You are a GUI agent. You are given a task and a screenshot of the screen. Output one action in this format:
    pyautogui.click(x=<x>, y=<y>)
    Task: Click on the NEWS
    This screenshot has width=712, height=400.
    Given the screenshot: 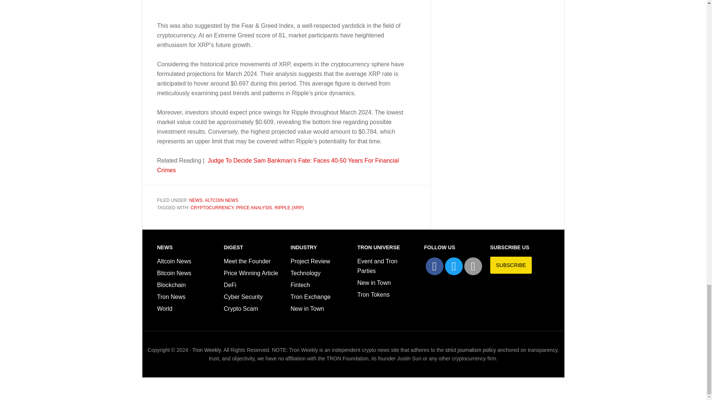 What is the action you would take?
    pyautogui.click(x=196, y=190)
    